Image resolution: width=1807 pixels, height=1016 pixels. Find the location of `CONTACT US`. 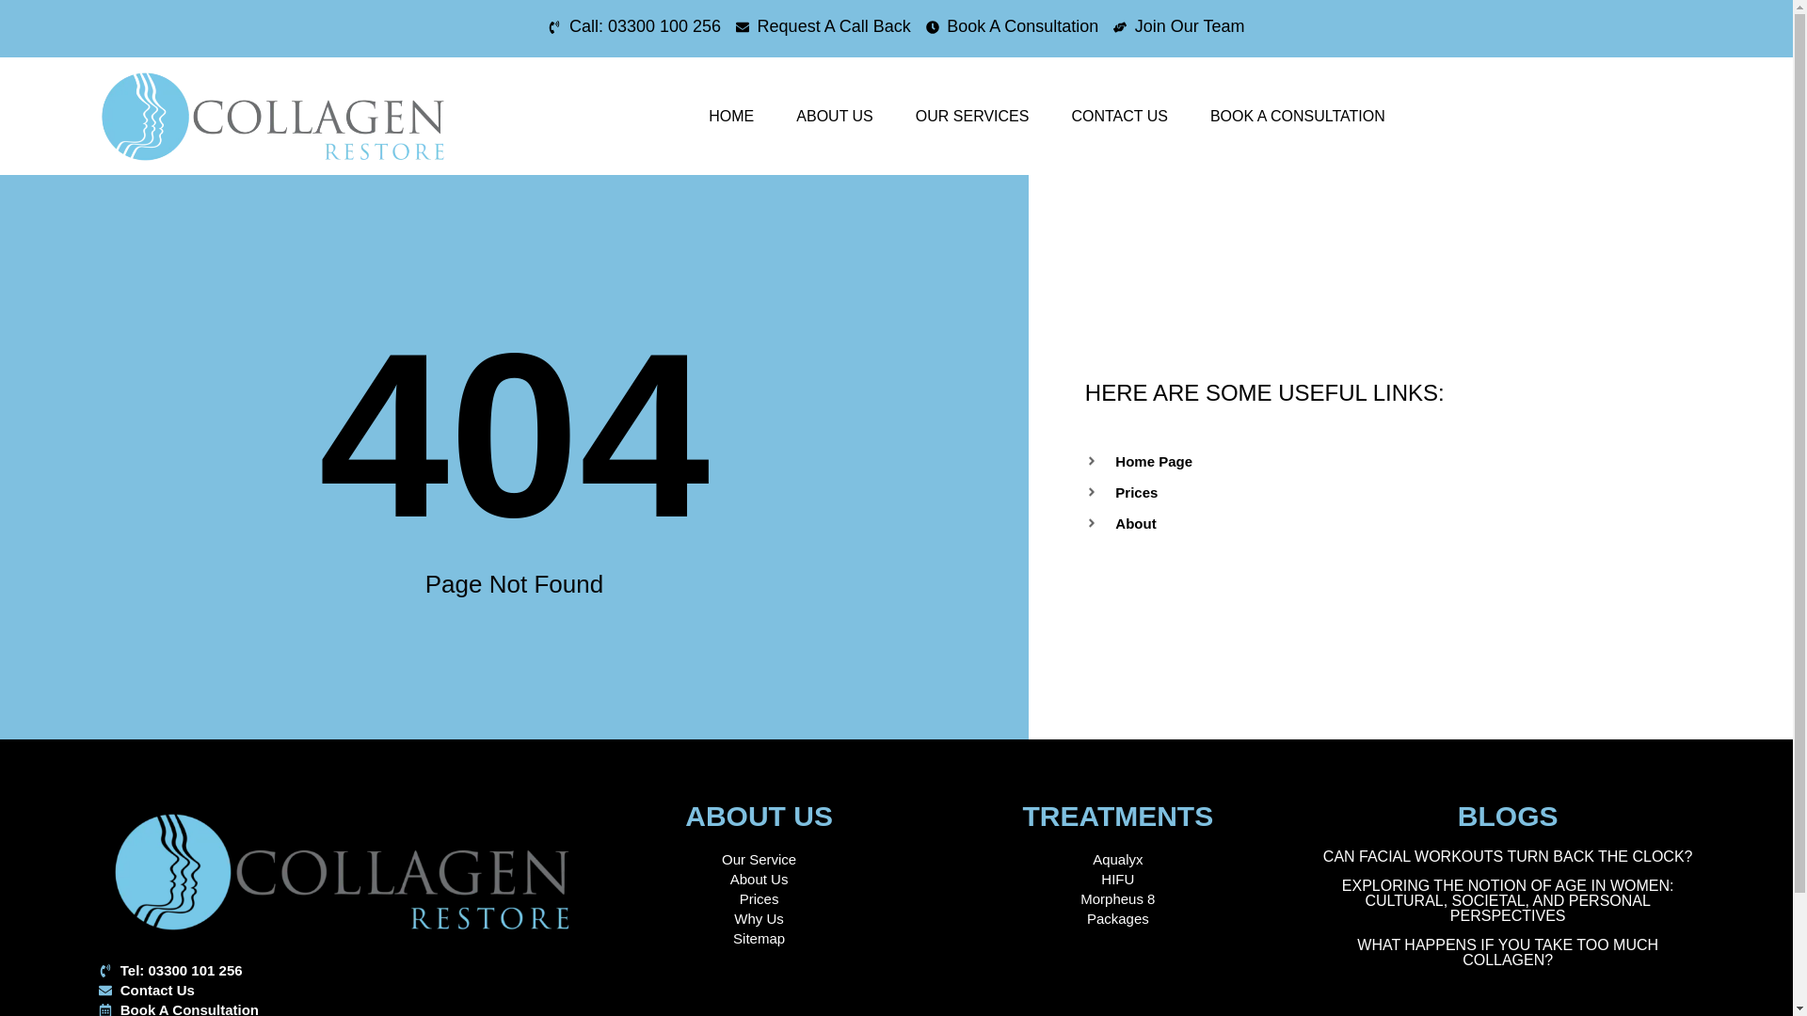

CONTACT US is located at coordinates (1119, 116).